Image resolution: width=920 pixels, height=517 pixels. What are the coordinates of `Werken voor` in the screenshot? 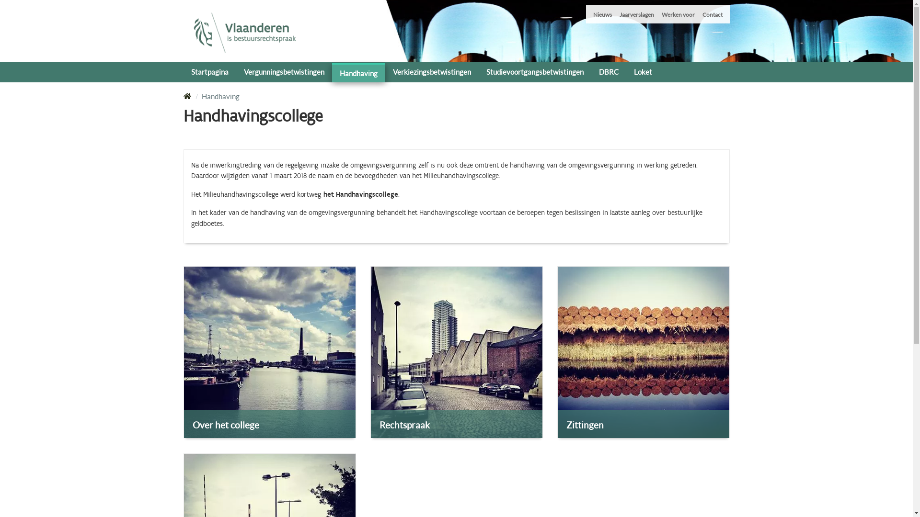 It's located at (678, 14).